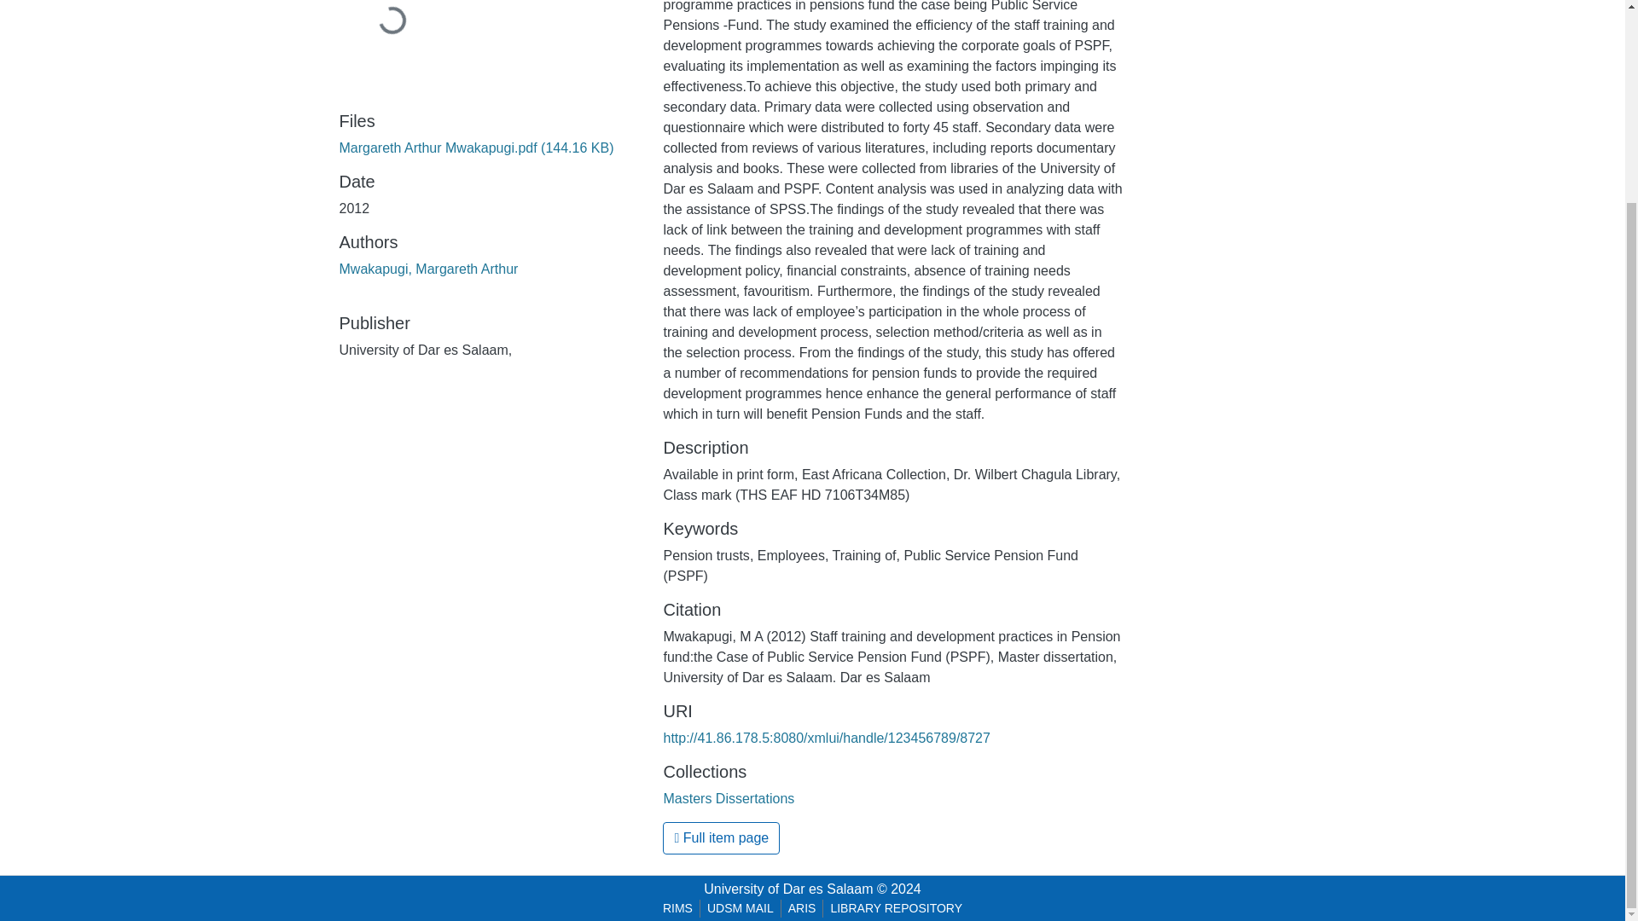 This screenshot has width=1638, height=921. What do you see at coordinates (677, 908) in the screenshot?
I see `RIMS` at bounding box center [677, 908].